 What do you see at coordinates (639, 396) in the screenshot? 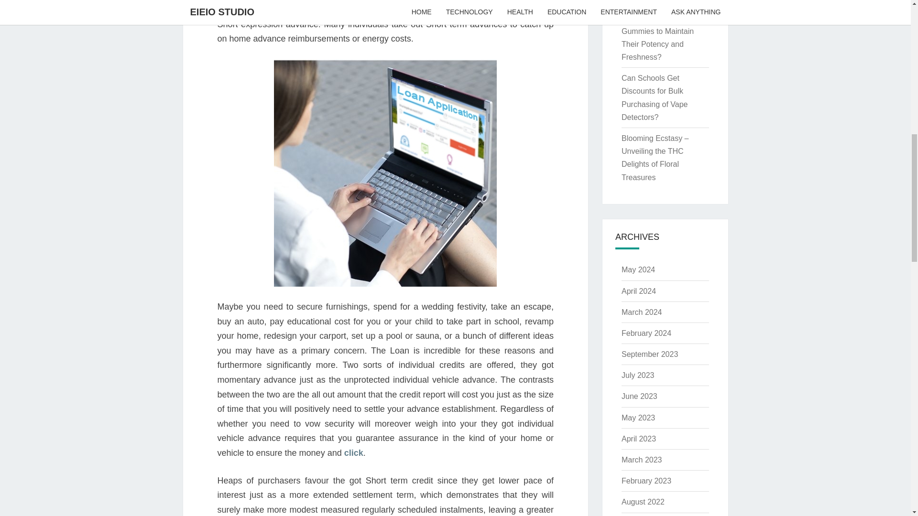
I see `June 2023` at bounding box center [639, 396].